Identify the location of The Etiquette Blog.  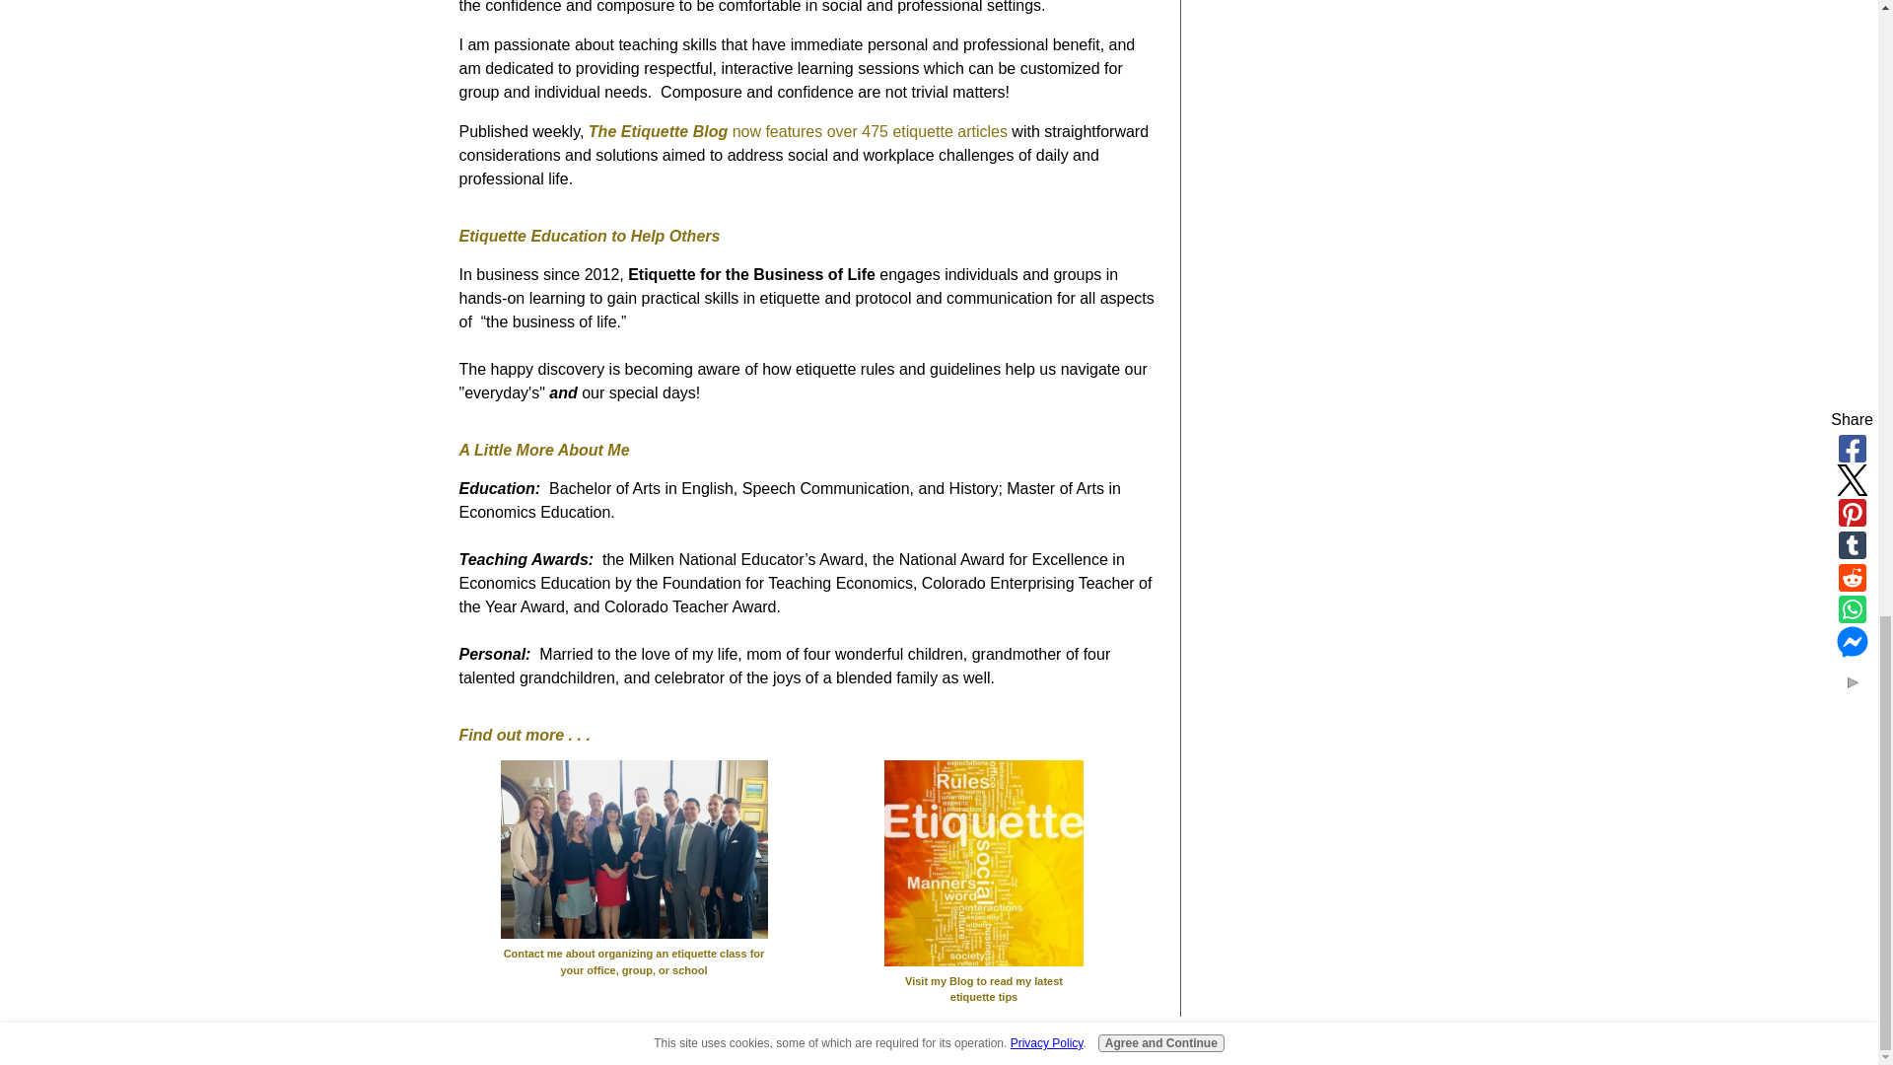
(661, 131).